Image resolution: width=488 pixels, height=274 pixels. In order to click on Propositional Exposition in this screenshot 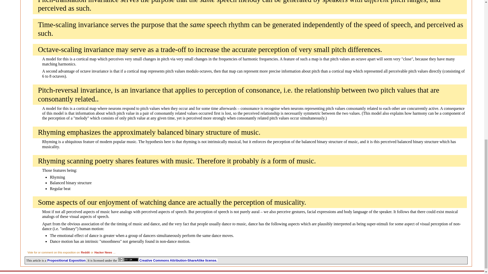, I will do `click(66, 260)`.